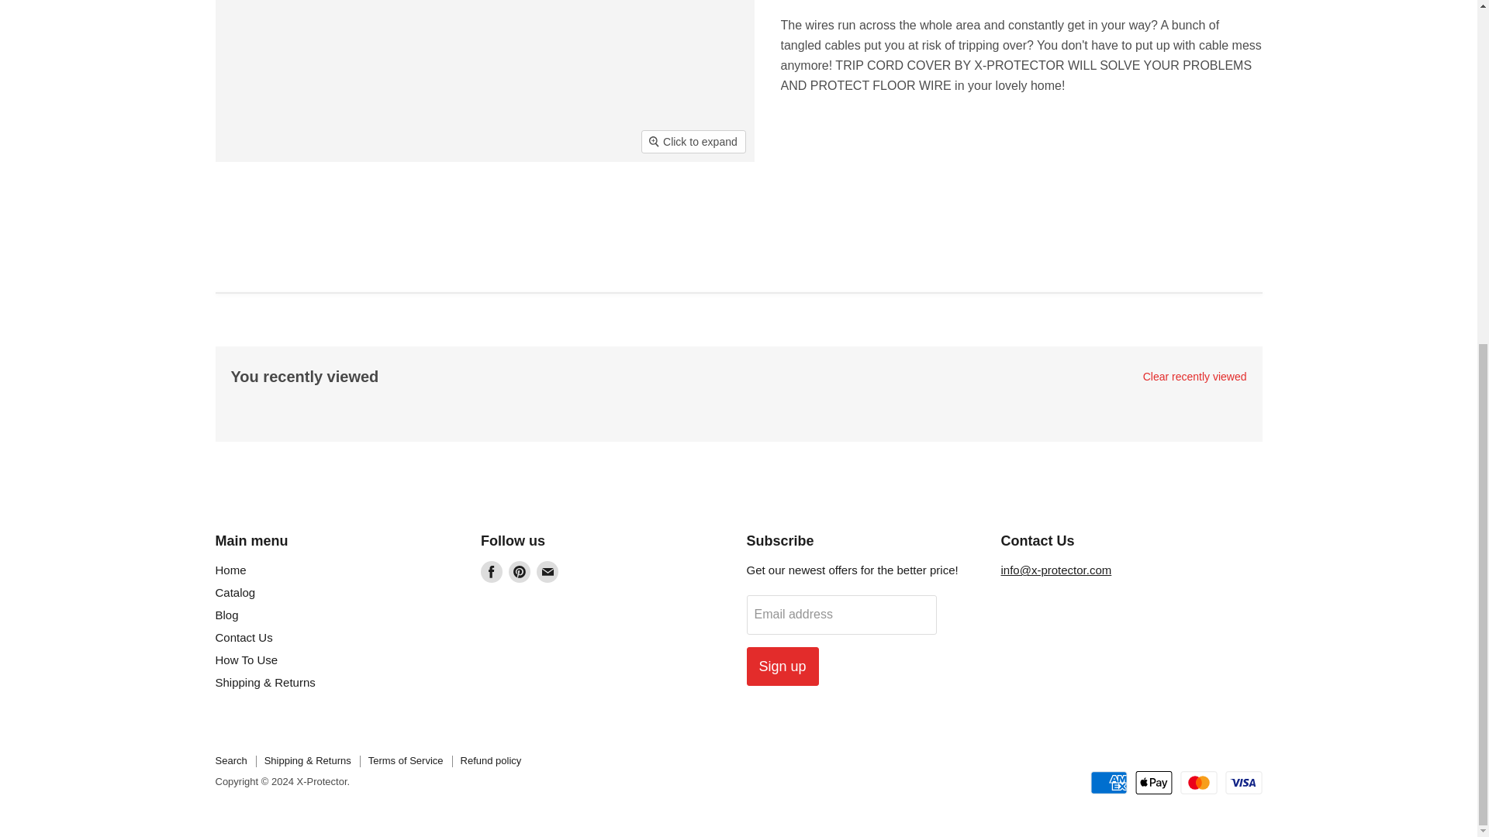  Describe the element at coordinates (1199, 782) in the screenshot. I see `Mastercard` at that location.